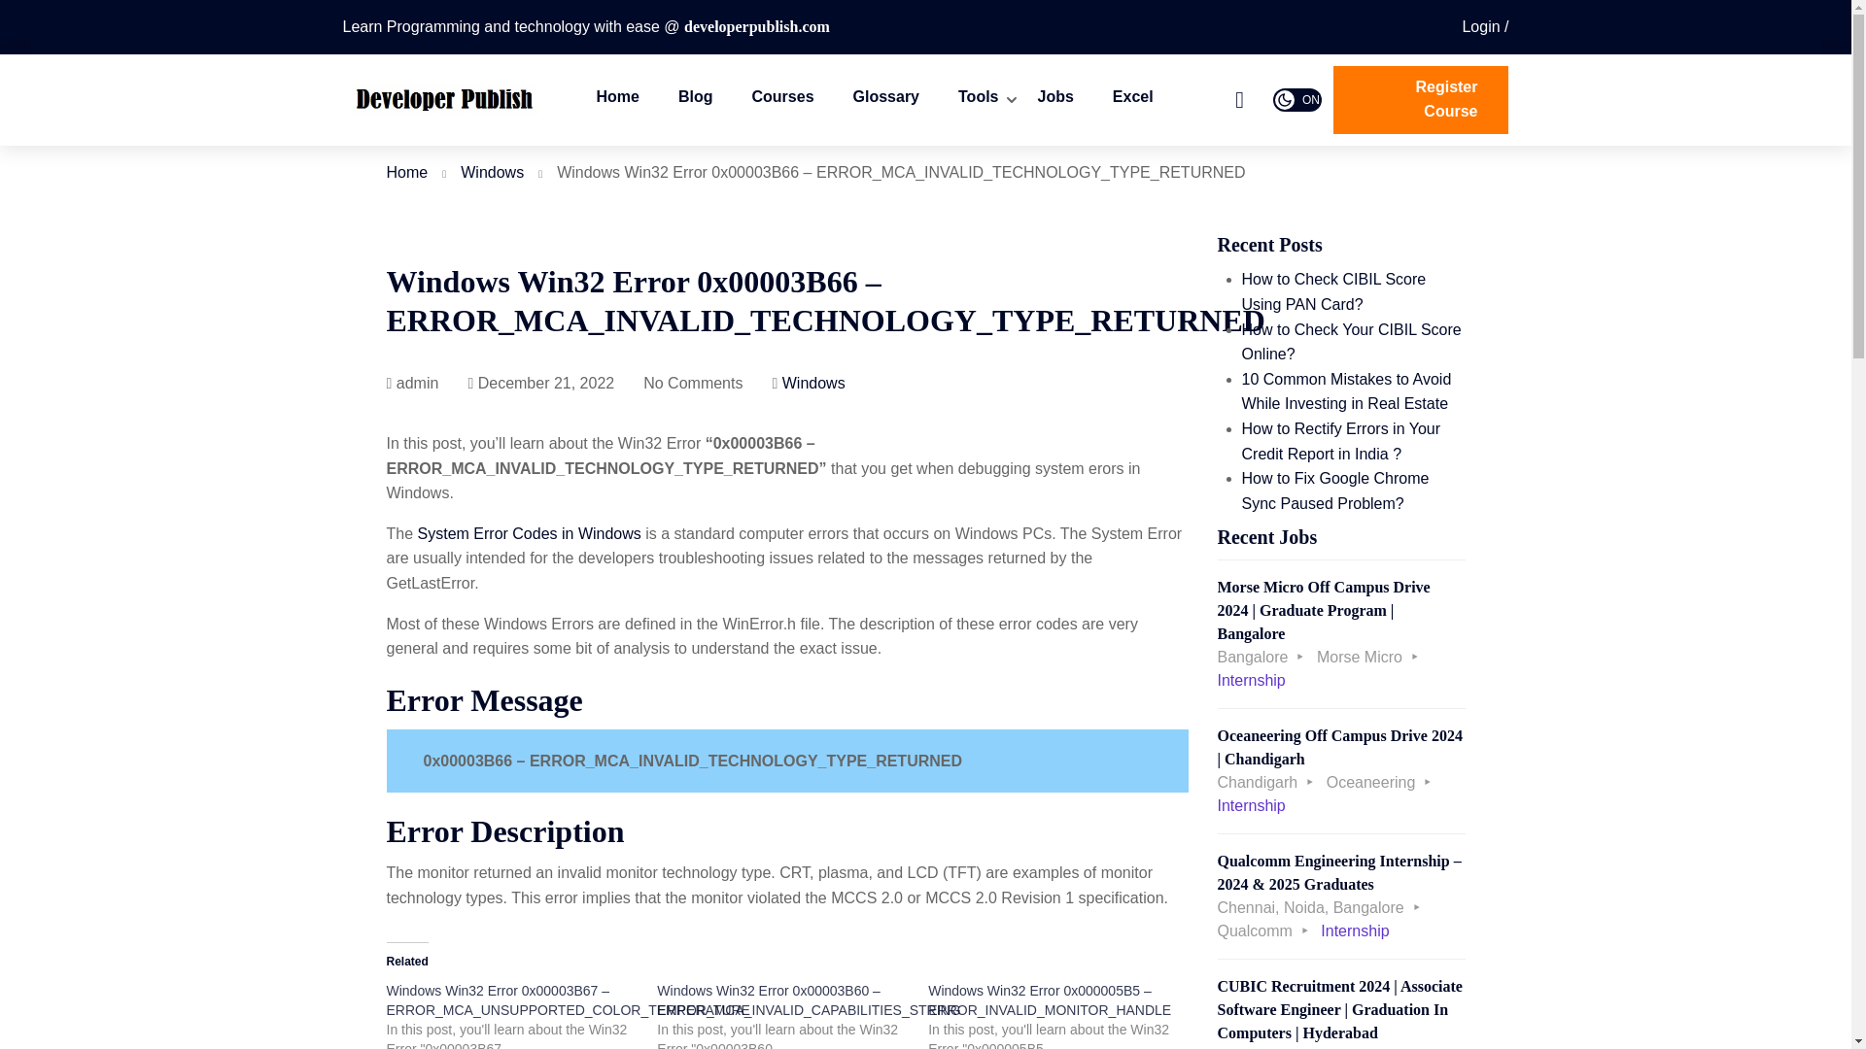 Image resolution: width=1866 pixels, height=1049 pixels. What do you see at coordinates (1484, 26) in the screenshot?
I see `Login` at bounding box center [1484, 26].